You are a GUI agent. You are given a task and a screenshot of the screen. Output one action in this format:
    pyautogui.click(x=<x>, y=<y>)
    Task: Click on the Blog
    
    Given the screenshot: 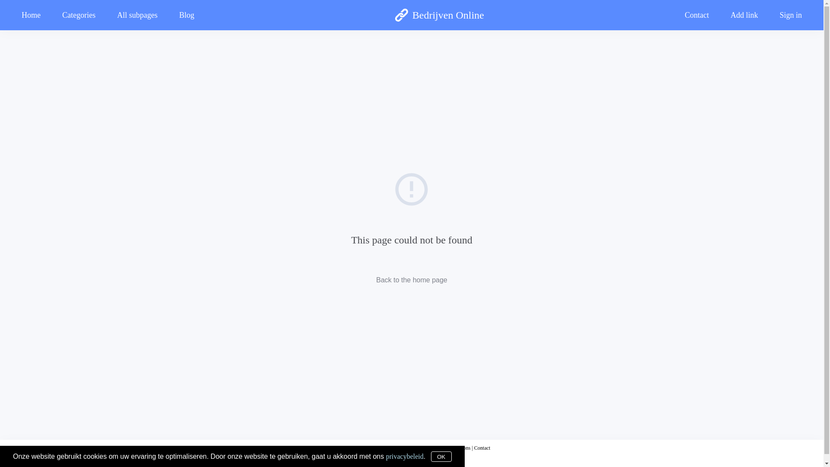 What is the action you would take?
    pyautogui.click(x=187, y=15)
    